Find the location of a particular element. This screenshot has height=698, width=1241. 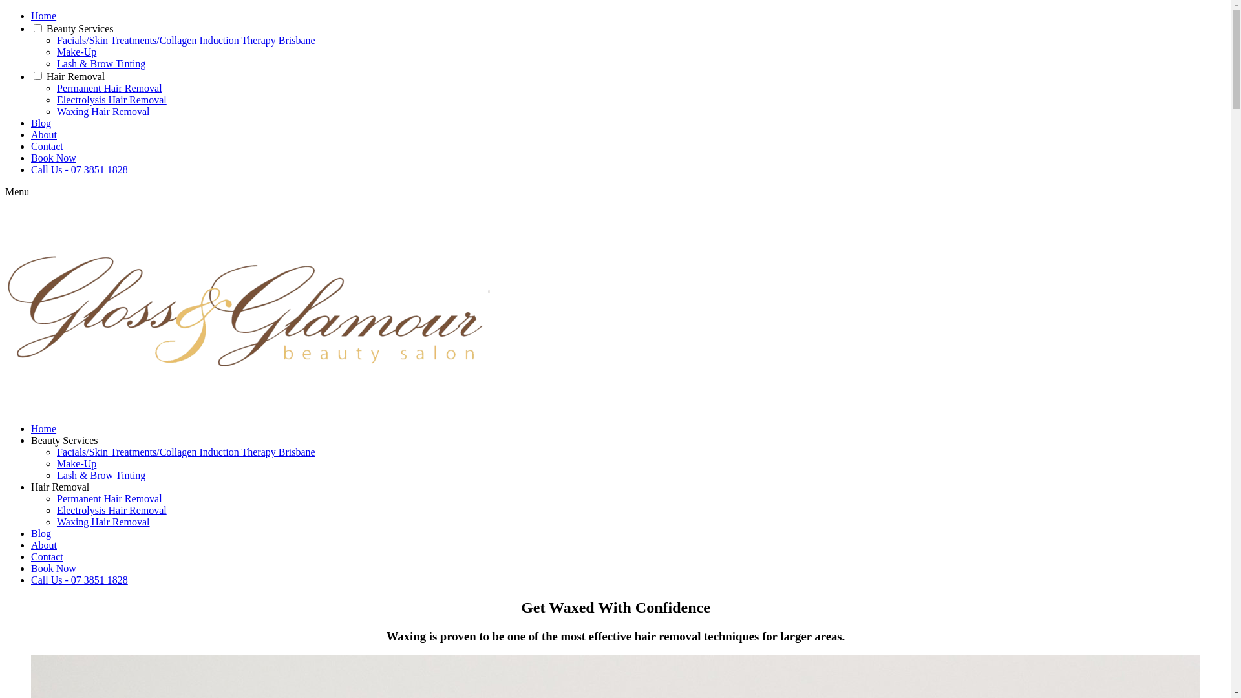

Lash & Brow Tinting is located at coordinates (101, 476).